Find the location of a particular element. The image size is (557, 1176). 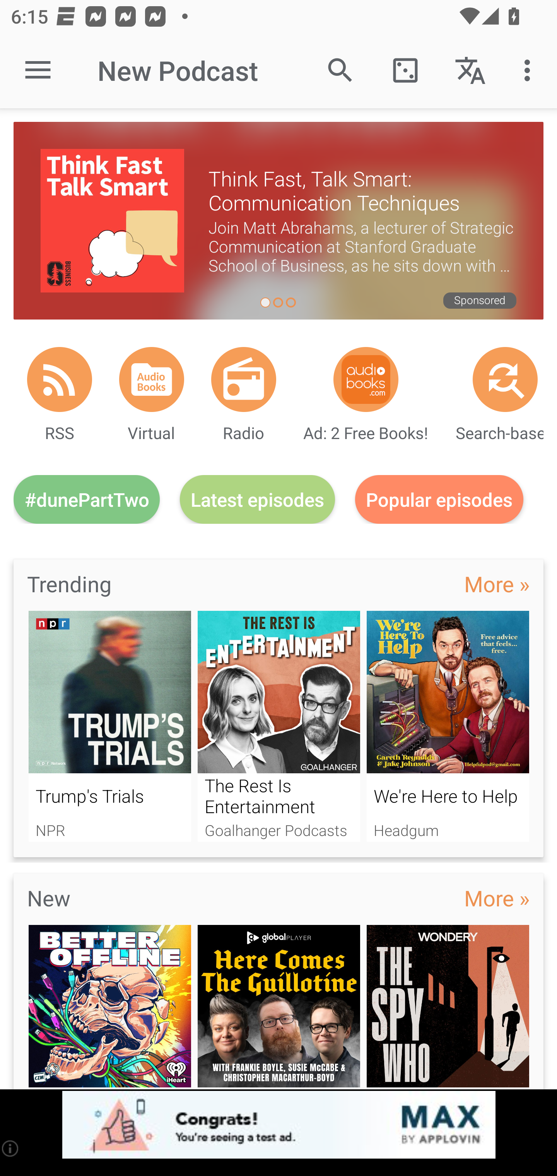

Latest episodes is located at coordinates (257, 499).